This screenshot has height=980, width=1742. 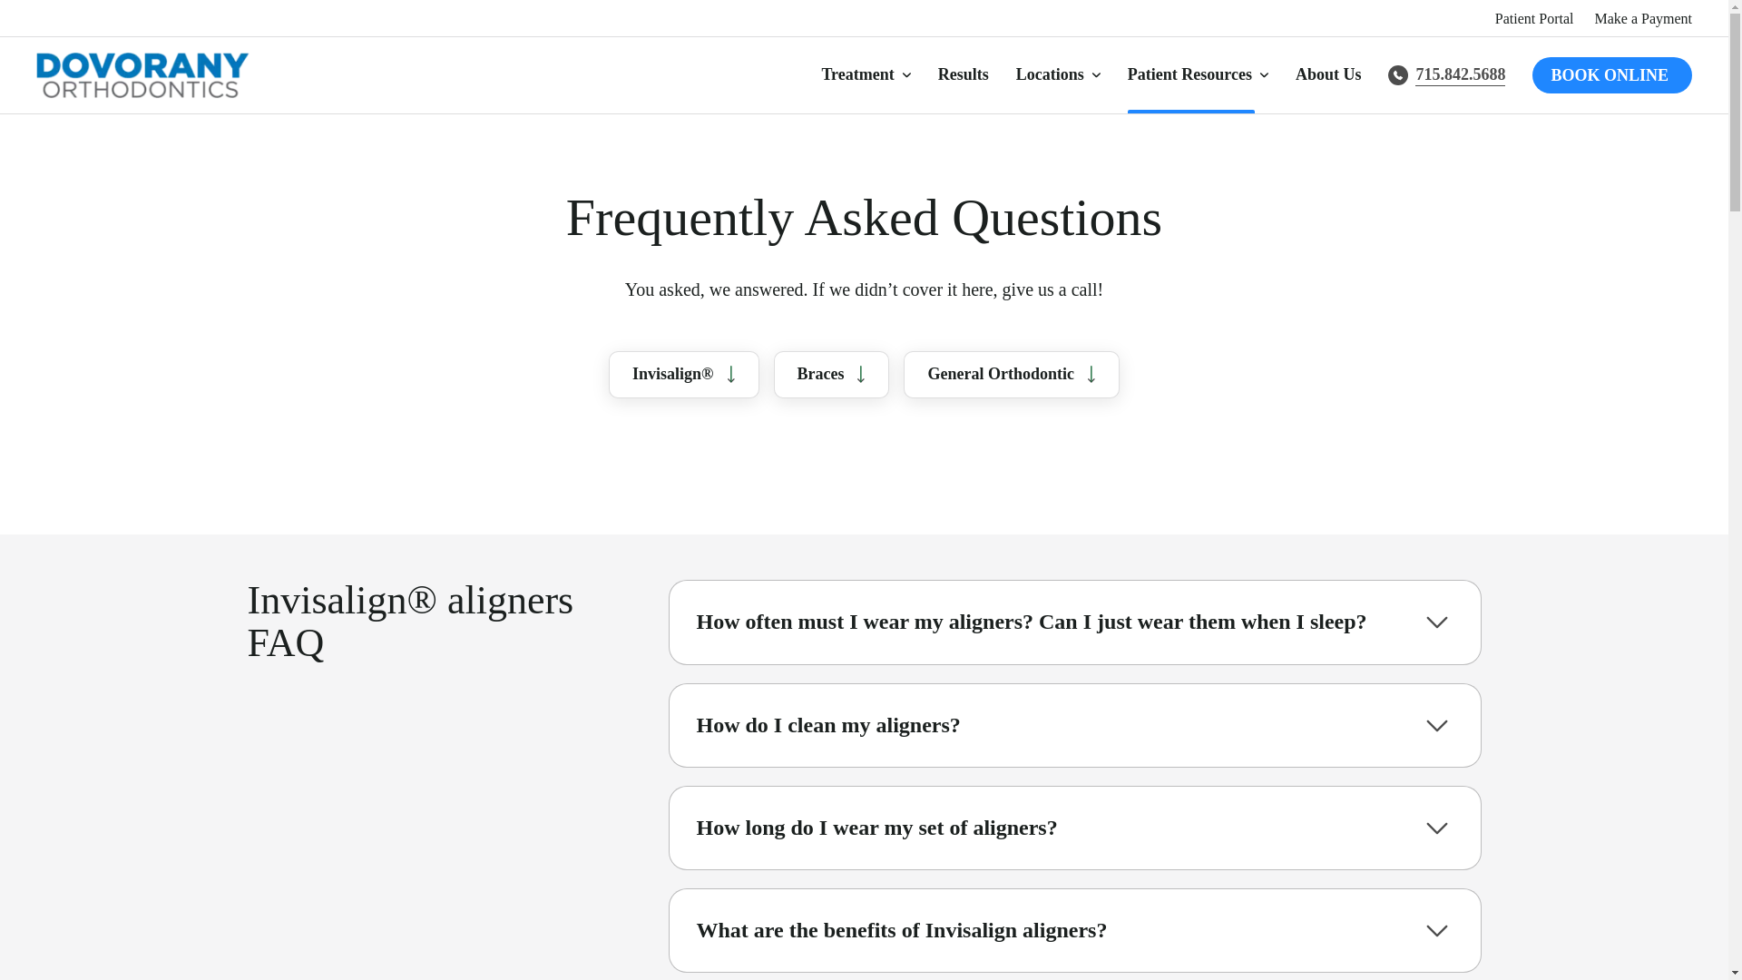 I want to click on Treatment, so click(x=865, y=76).